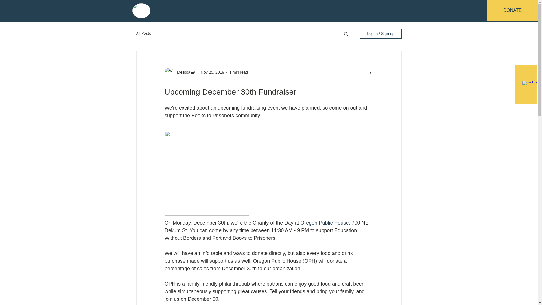  Describe the element at coordinates (143, 34) in the screenshot. I see `All Posts` at that location.